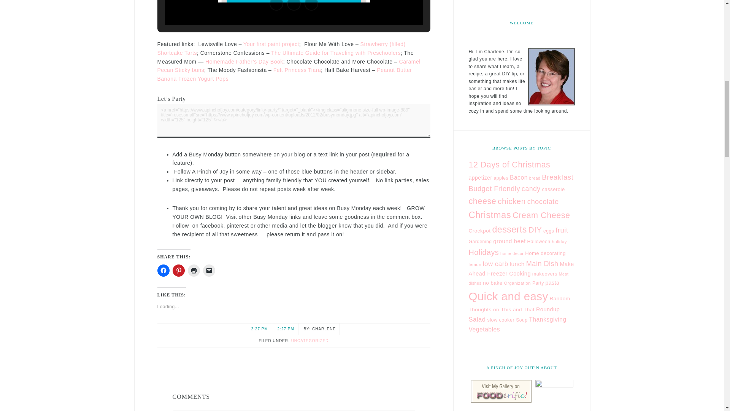 The height and width of the screenshot is (411, 730). What do you see at coordinates (163, 270) in the screenshot?
I see `Click to share on Facebook` at bounding box center [163, 270].